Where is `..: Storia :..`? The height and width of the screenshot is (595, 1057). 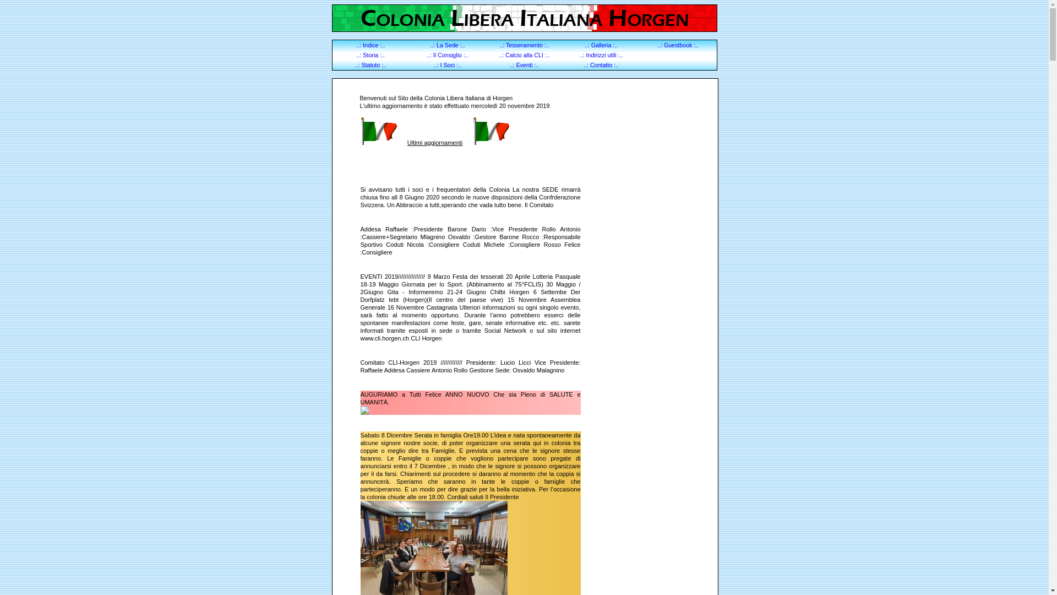
..: Storia :.. is located at coordinates (371, 55).